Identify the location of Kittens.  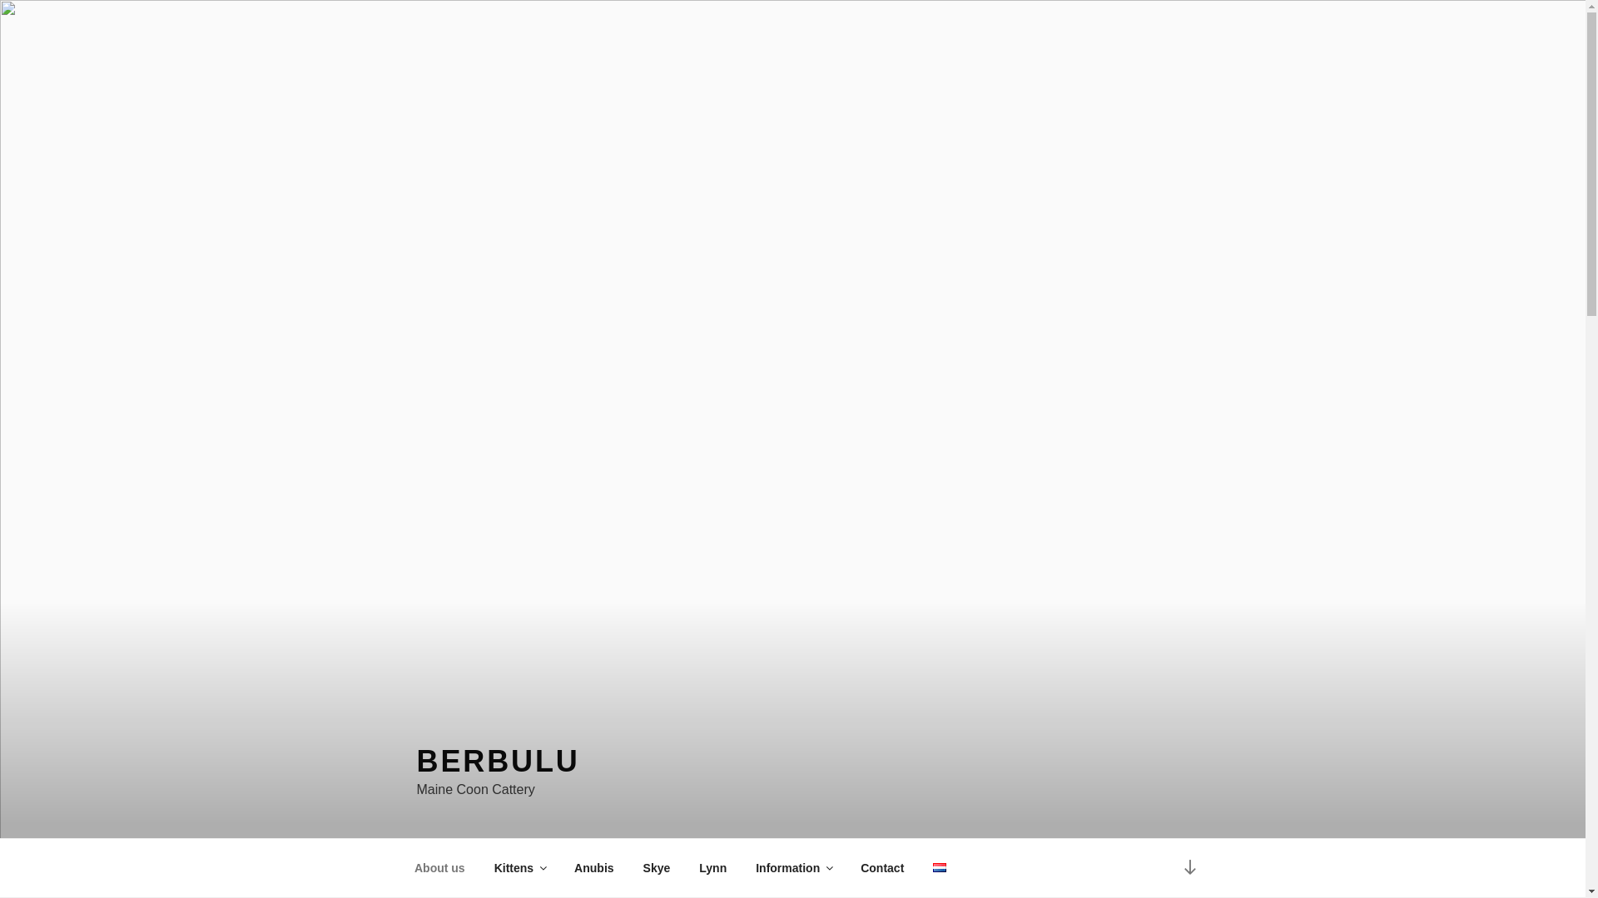
(519, 868).